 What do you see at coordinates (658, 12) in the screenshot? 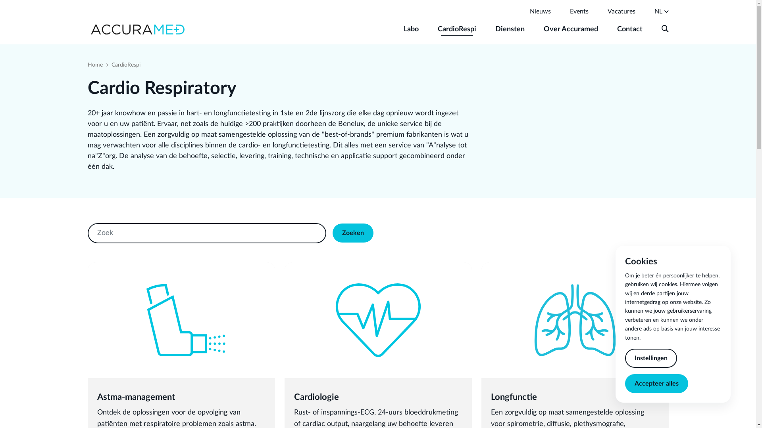
I see `NL` at bounding box center [658, 12].